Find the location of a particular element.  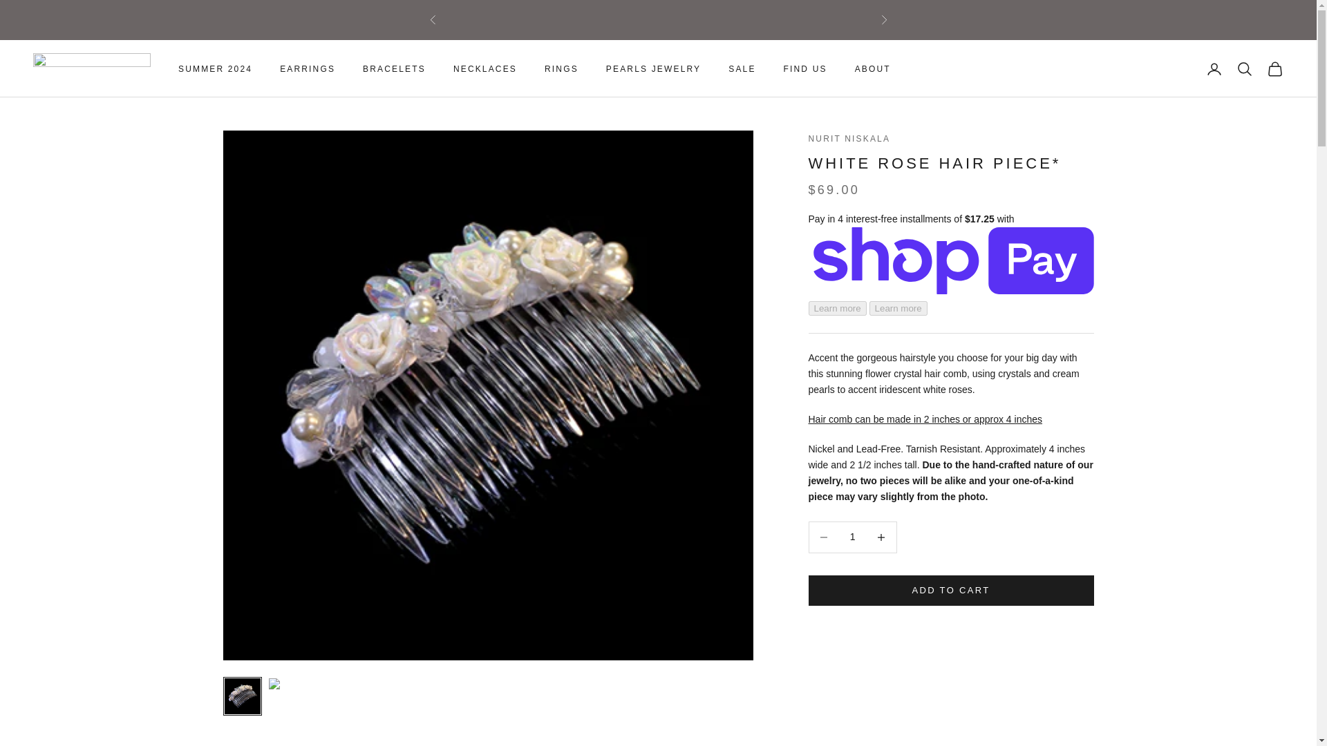

Open cart is located at coordinates (1274, 69).